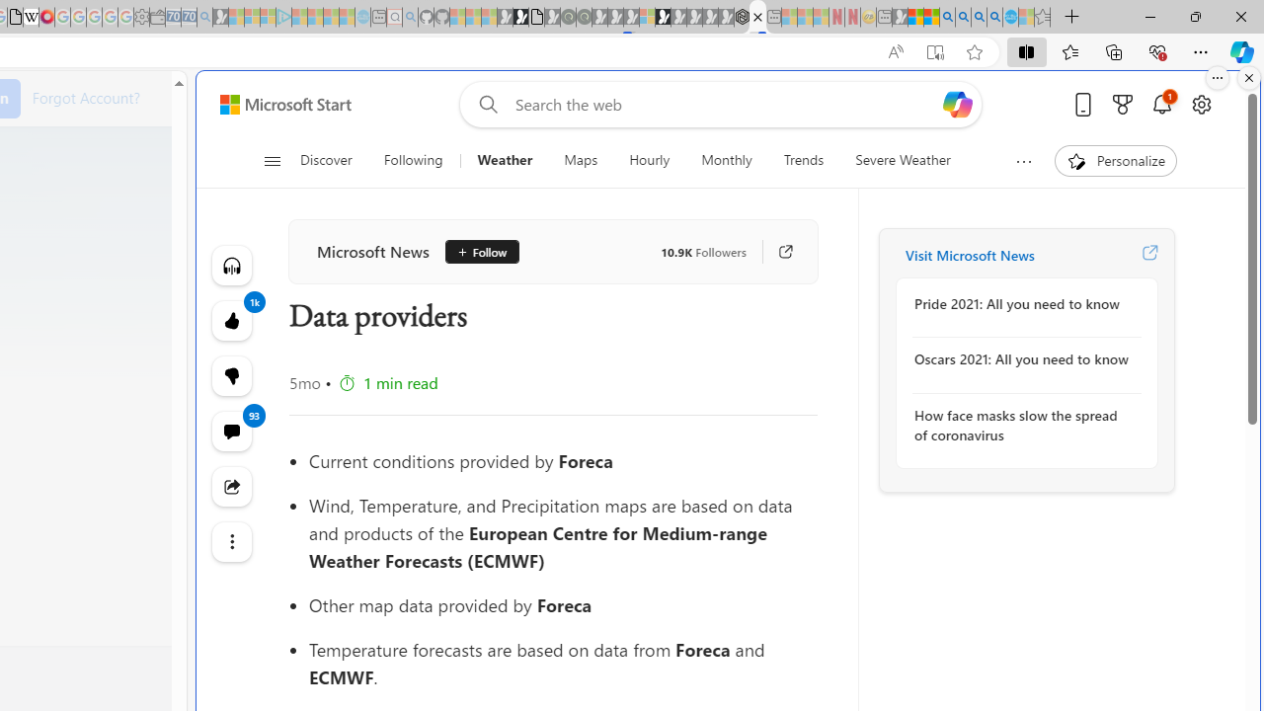  Describe the element at coordinates (1114, 160) in the screenshot. I see `Personalize` at that location.